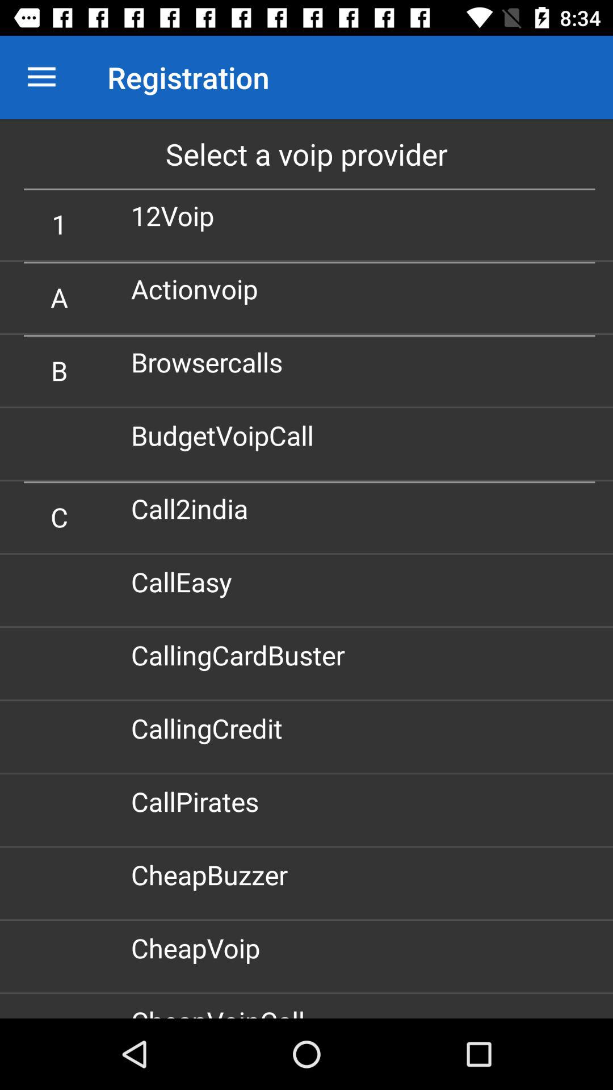  Describe the element at coordinates (41, 77) in the screenshot. I see `turn on the icon above the select a voip` at that location.